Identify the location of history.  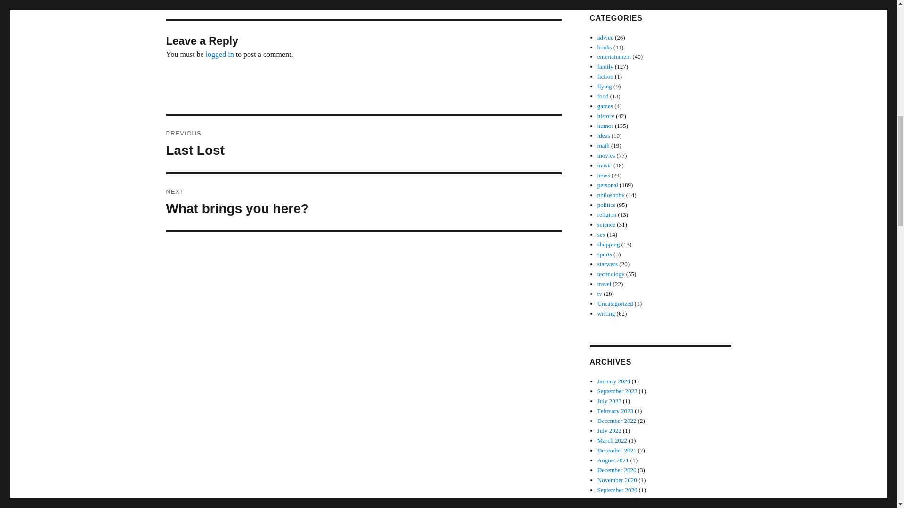
(606, 116).